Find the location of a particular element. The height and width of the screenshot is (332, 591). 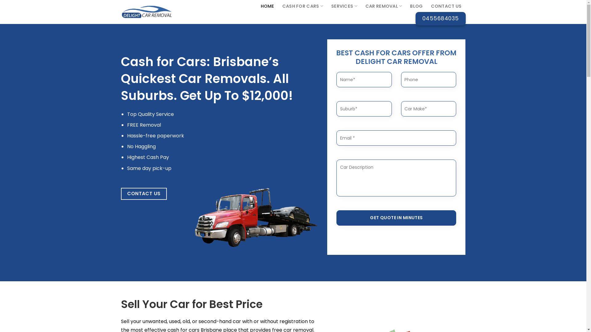

Skip to content is located at coordinates (0, 0).